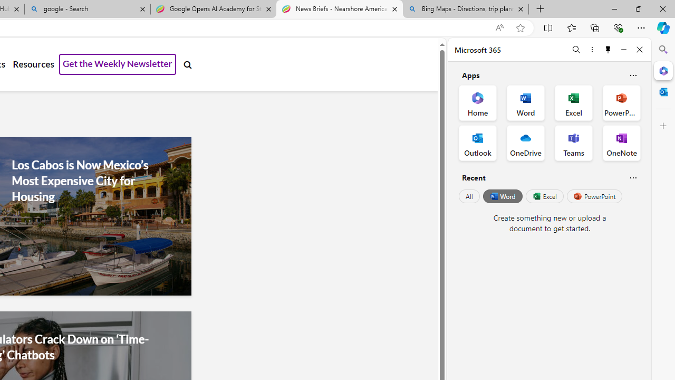  I want to click on Is this helpful?, so click(633, 177).